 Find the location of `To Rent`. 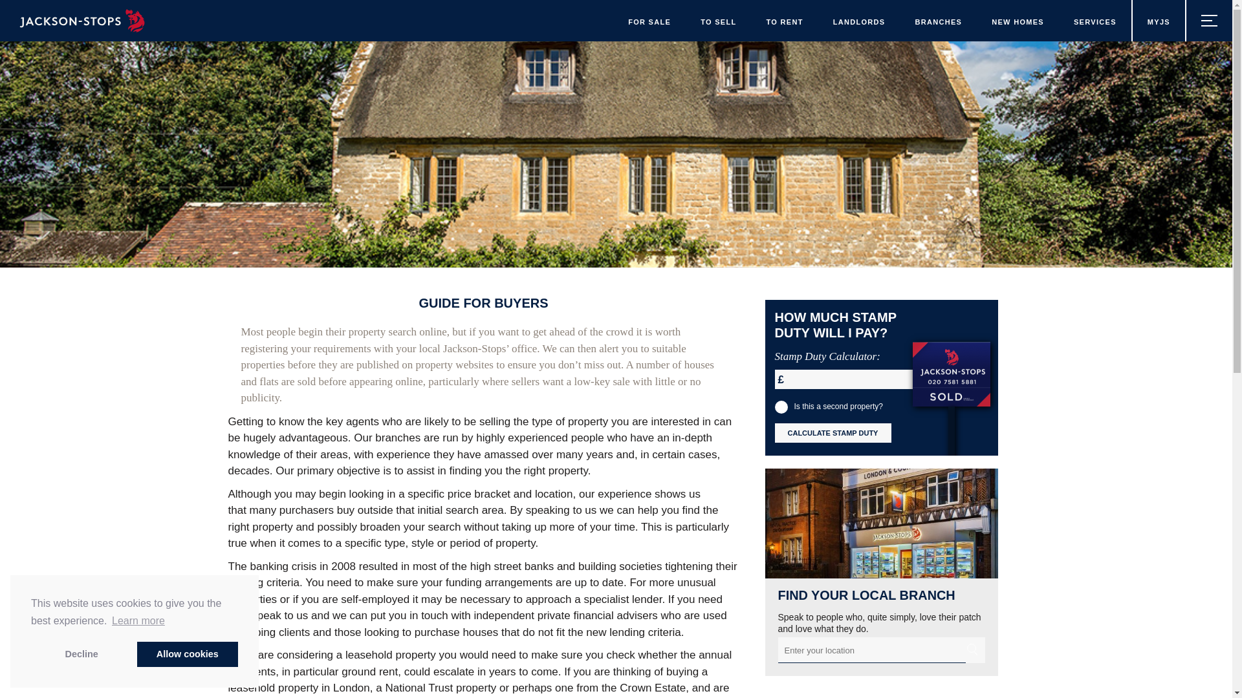

To Rent is located at coordinates (785, 21).